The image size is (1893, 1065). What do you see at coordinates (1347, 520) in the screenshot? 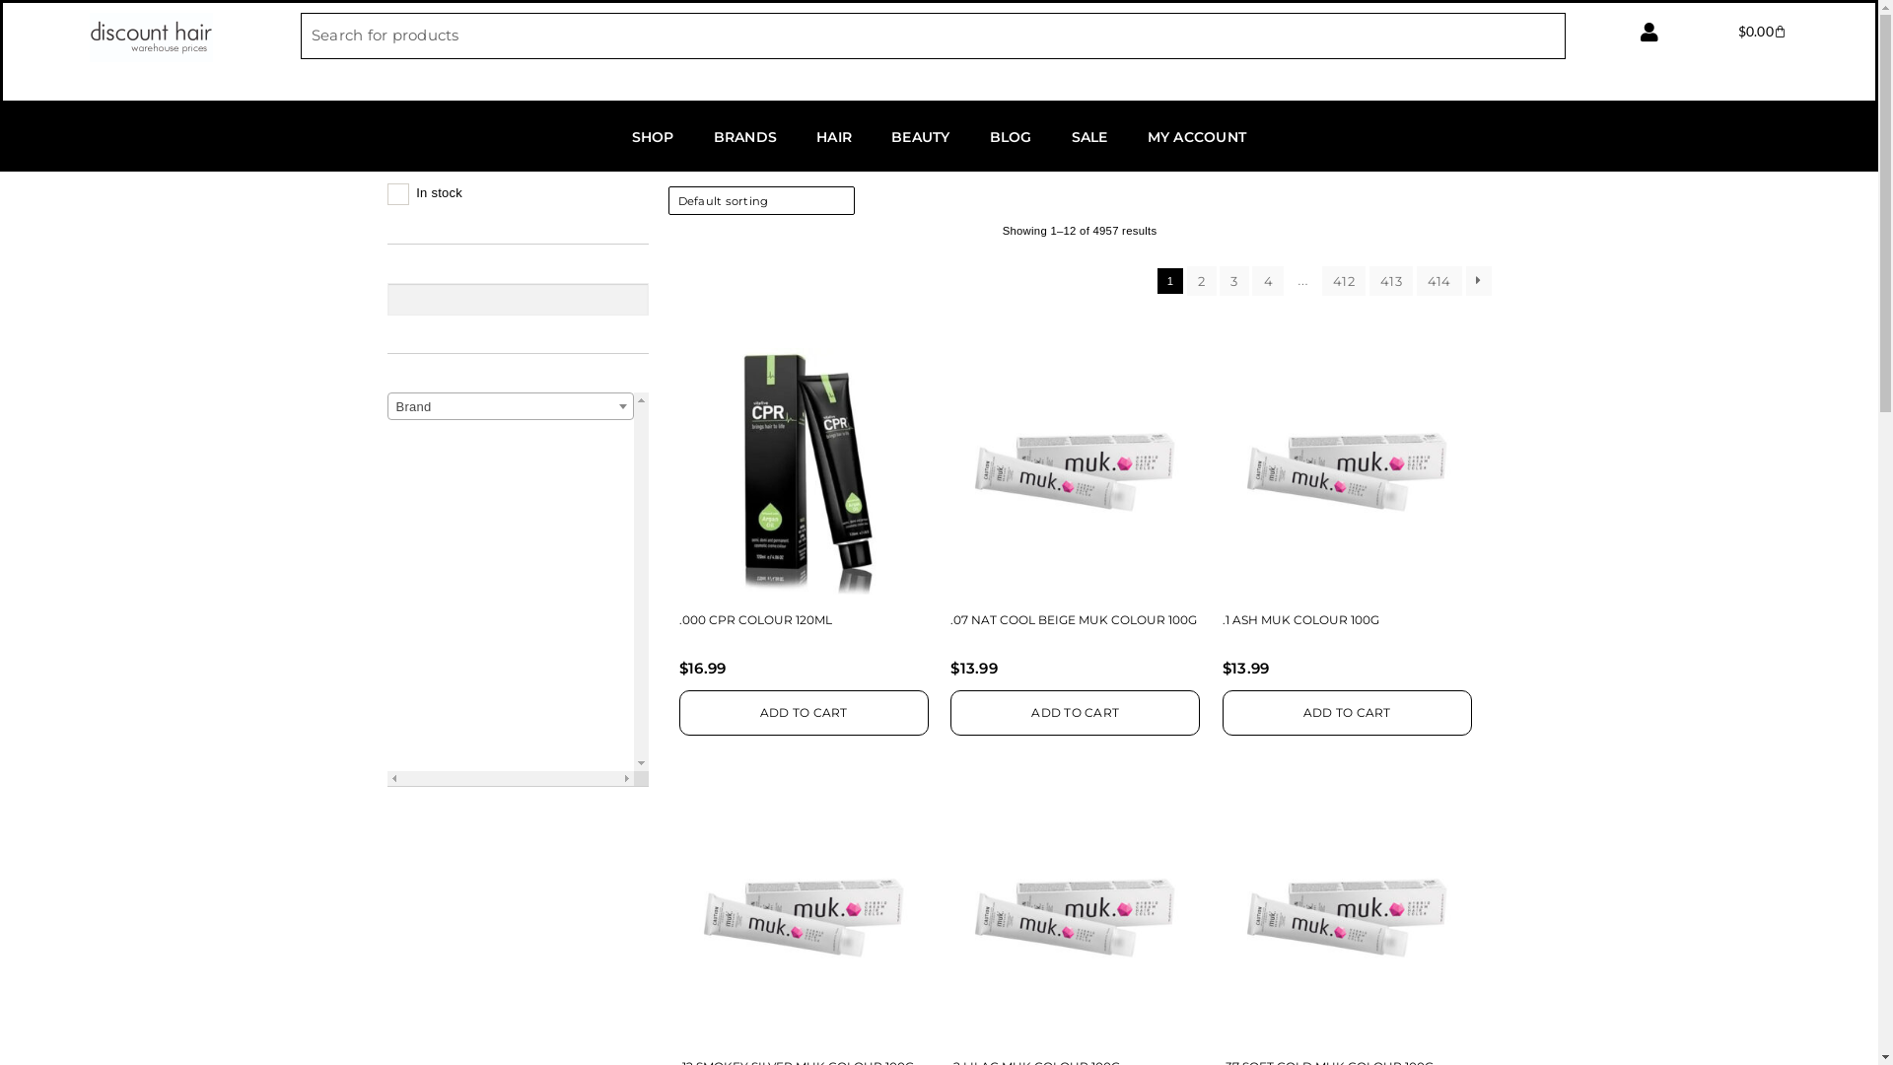
I see `.1 ASH MUK COLOUR 100G
$13.99` at bounding box center [1347, 520].